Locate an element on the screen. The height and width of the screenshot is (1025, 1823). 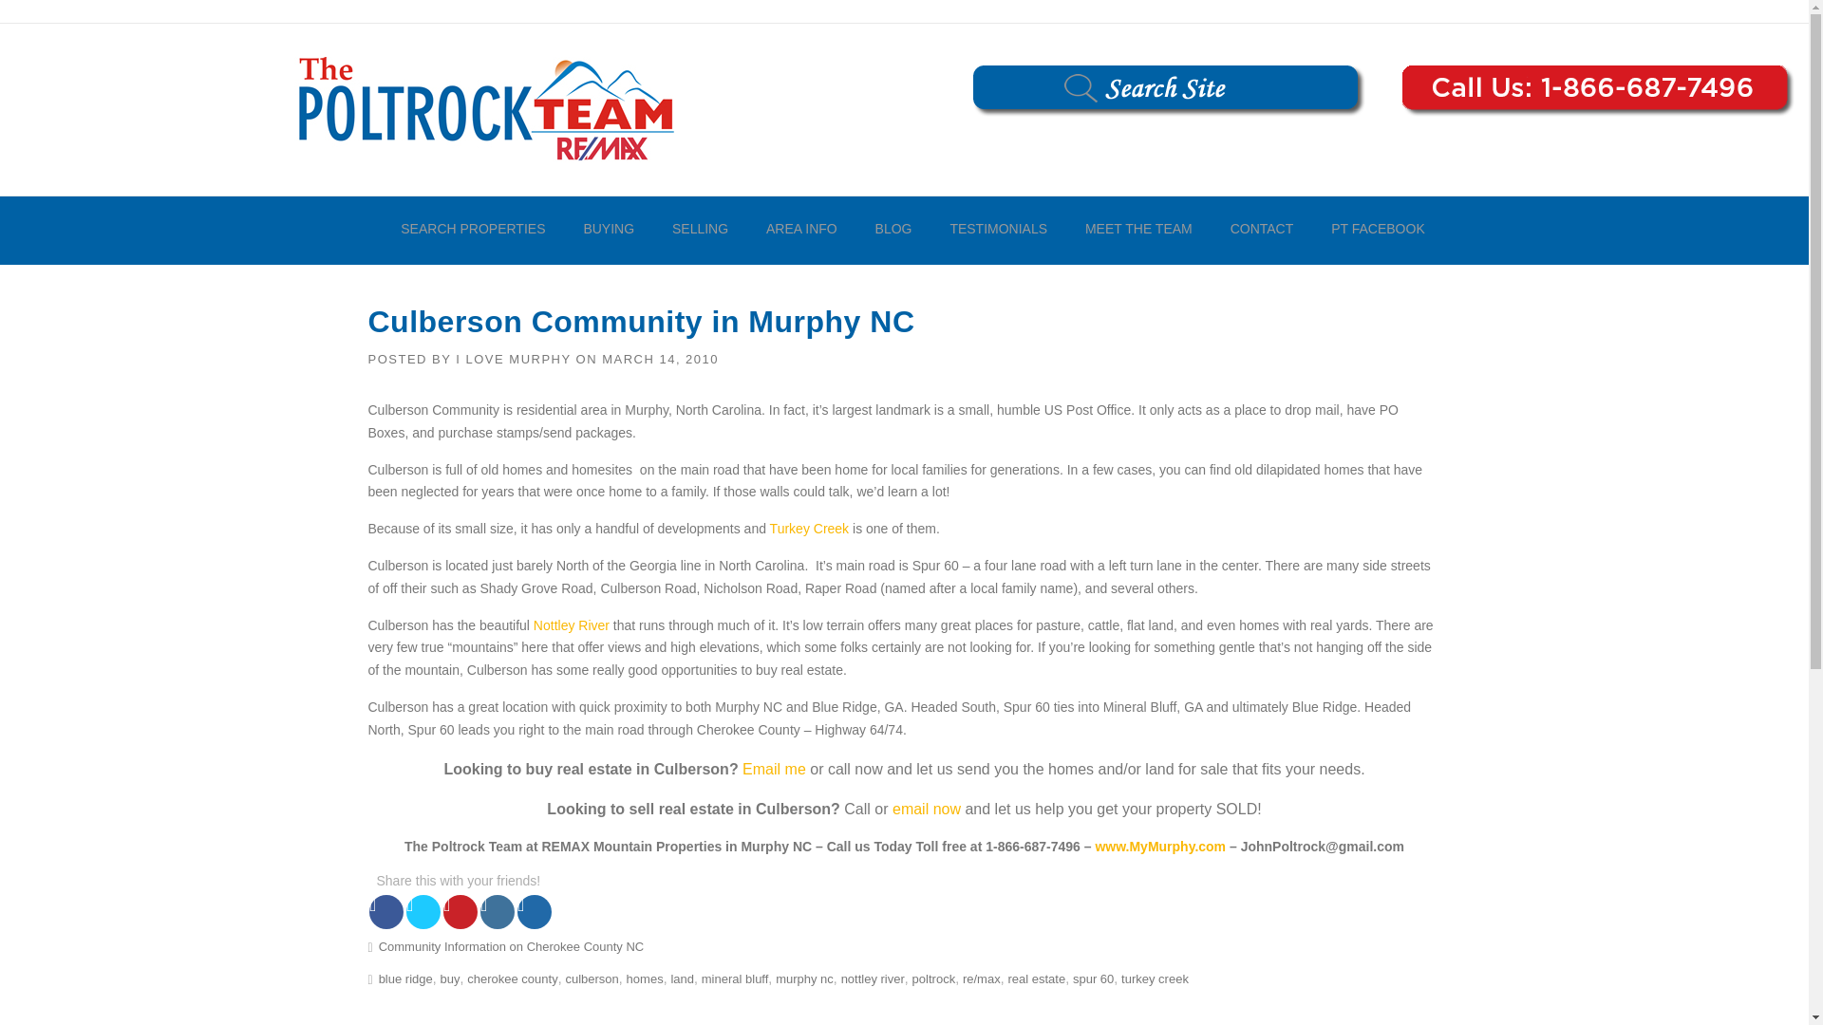
Share on Facebook is located at coordinates (385, 911).